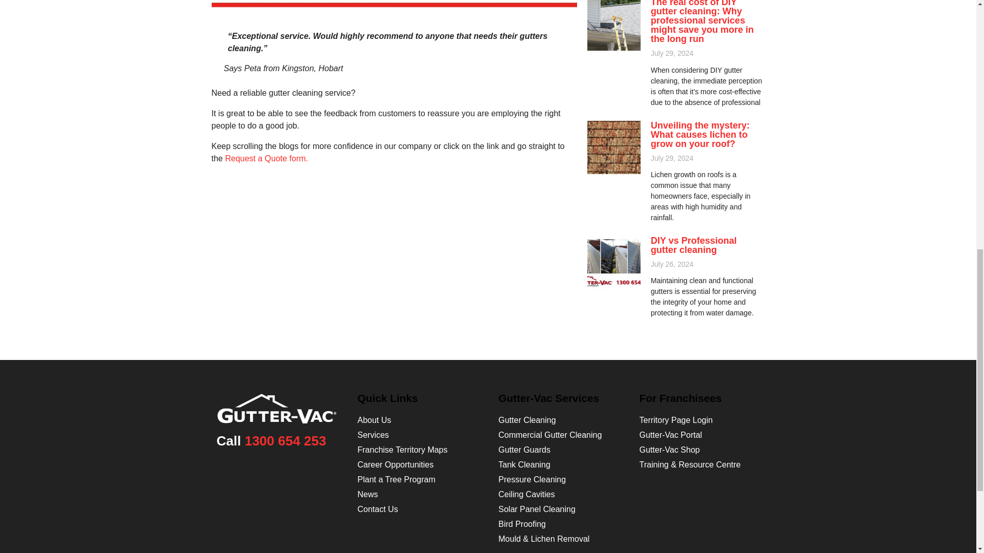  Describe the element at coordinates (532, 479) in the screenshot. I see `Pressure Cleaning` at that location.